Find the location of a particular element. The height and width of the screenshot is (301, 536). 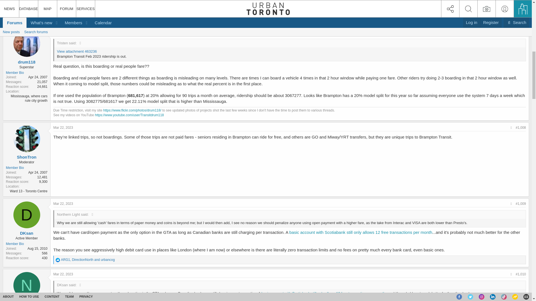

Like is located at coordinates (58, 260).